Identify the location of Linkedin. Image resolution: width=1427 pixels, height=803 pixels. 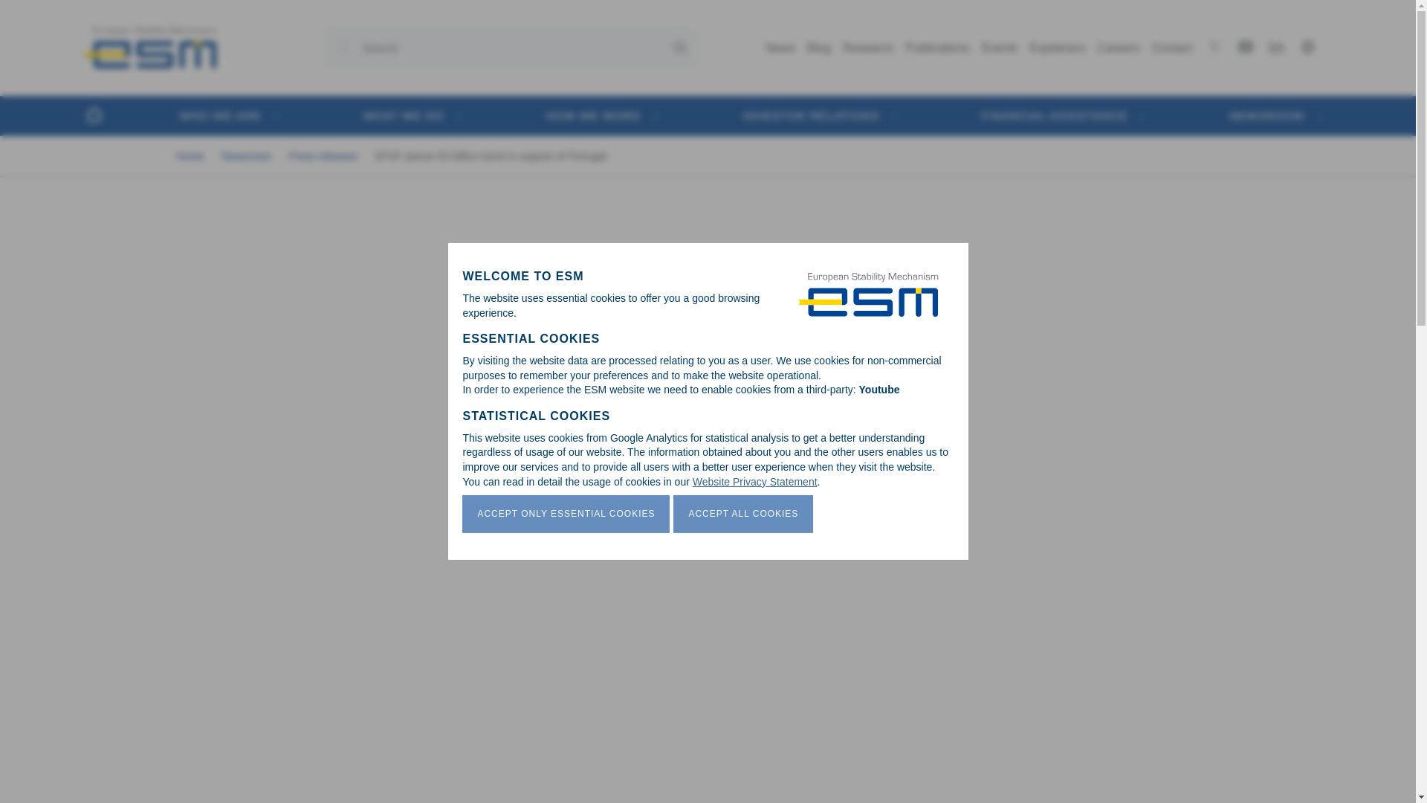
(1280, 46).